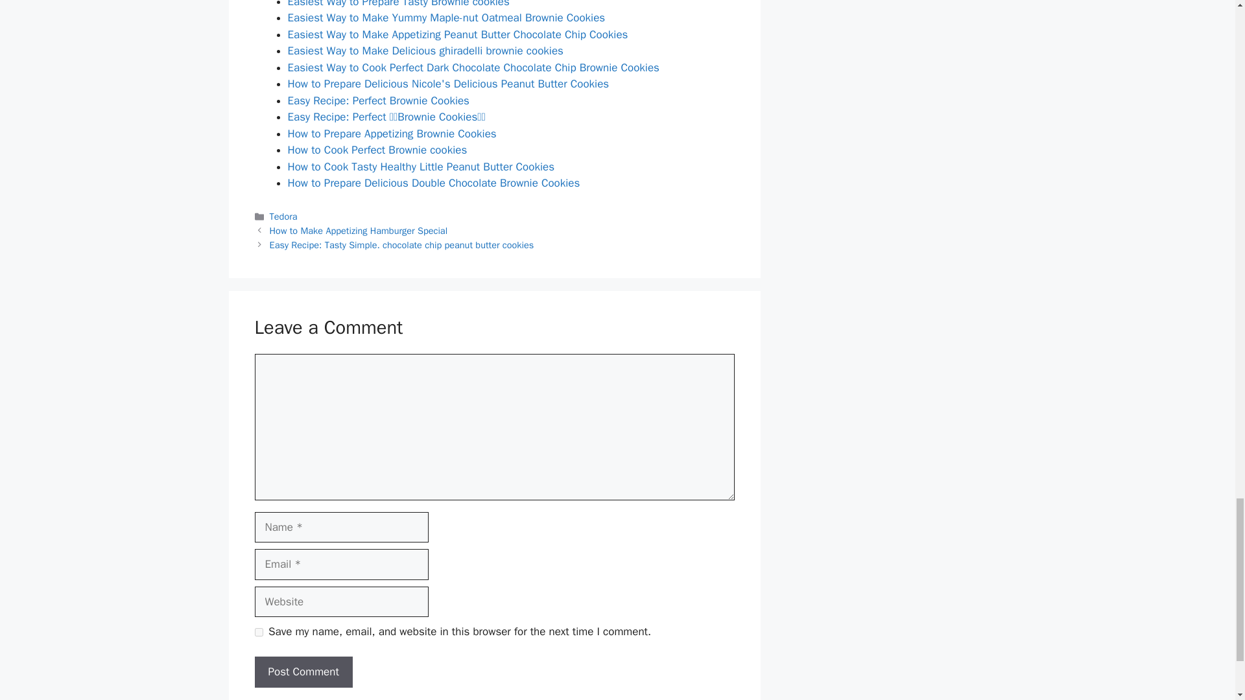 The height and width of the screenshot is (700, 1245). I want to click on How to Make Appetizing Hamburger Special, so click(359, 231).